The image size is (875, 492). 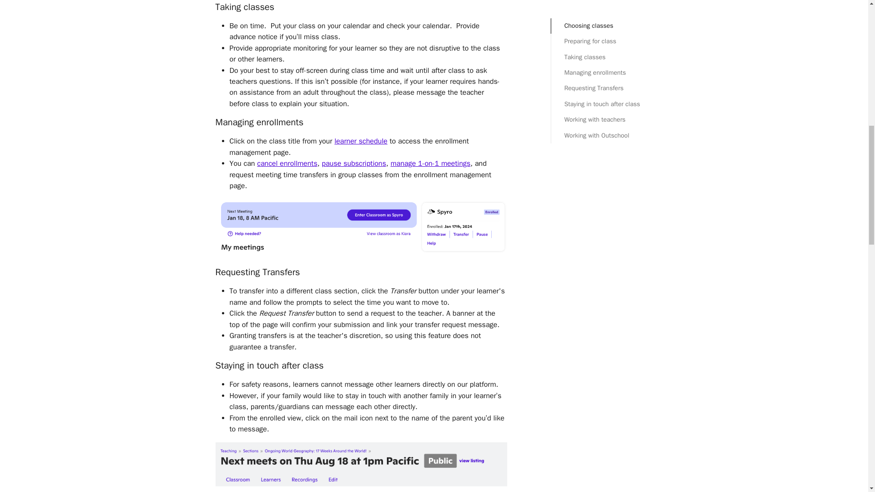 What do you see at coordinates (287, 163) in the screenshot?
I see `cancel enrollments` at bounding box center [287, 163].